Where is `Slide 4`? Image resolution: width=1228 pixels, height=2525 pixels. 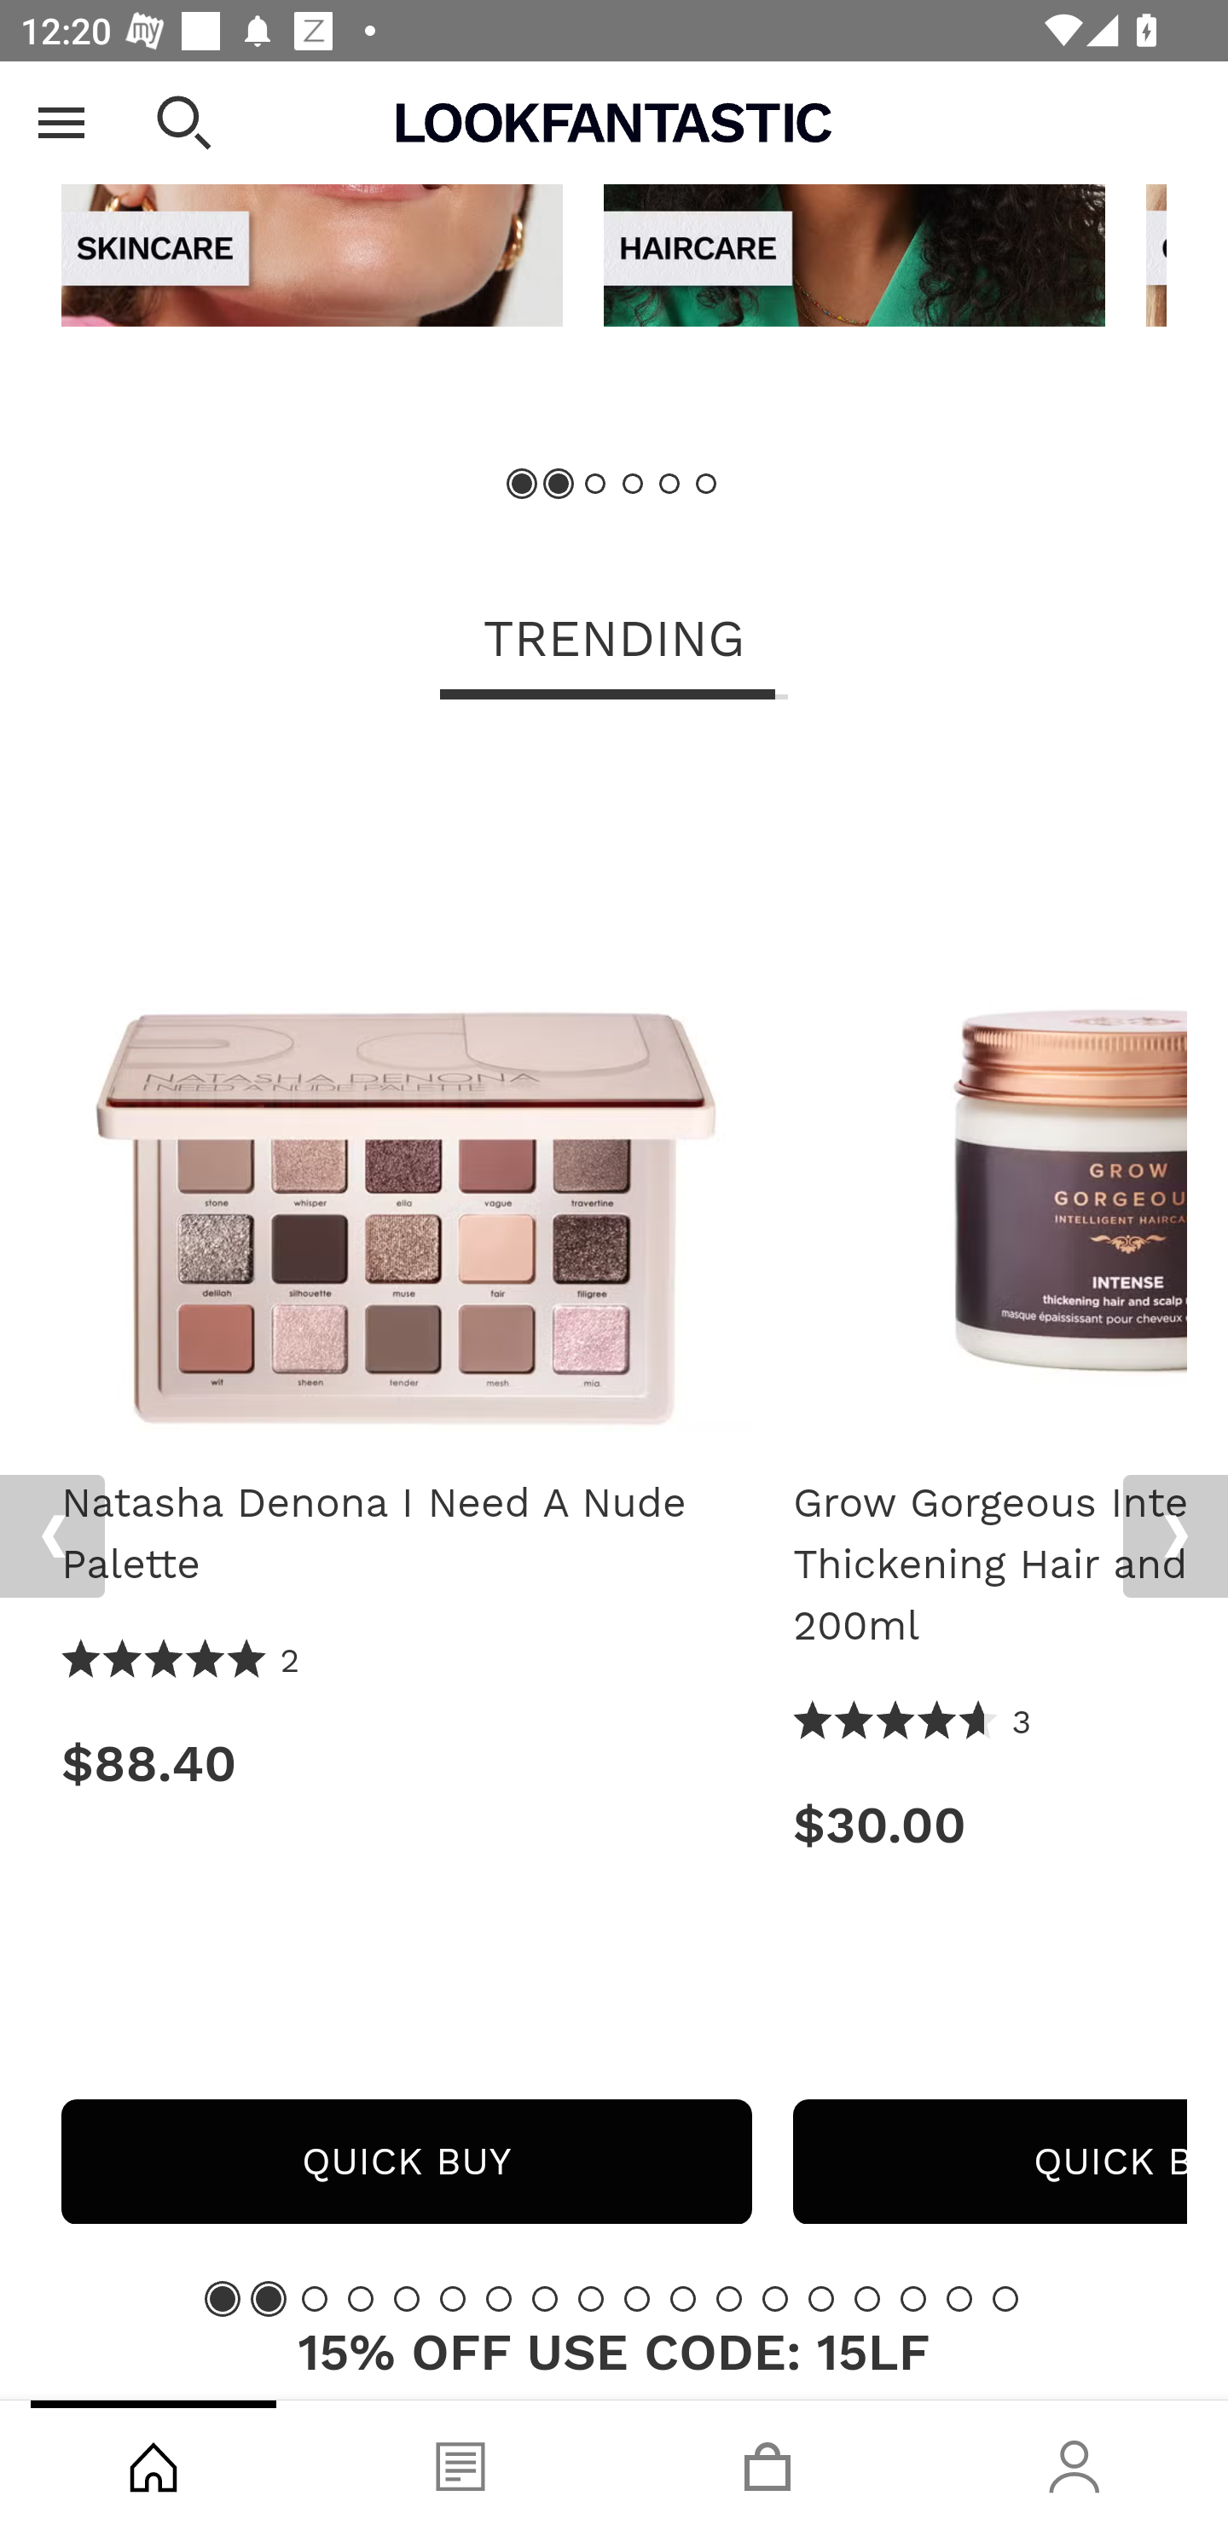
Slide 4 is located at coordinates (360, 2298).